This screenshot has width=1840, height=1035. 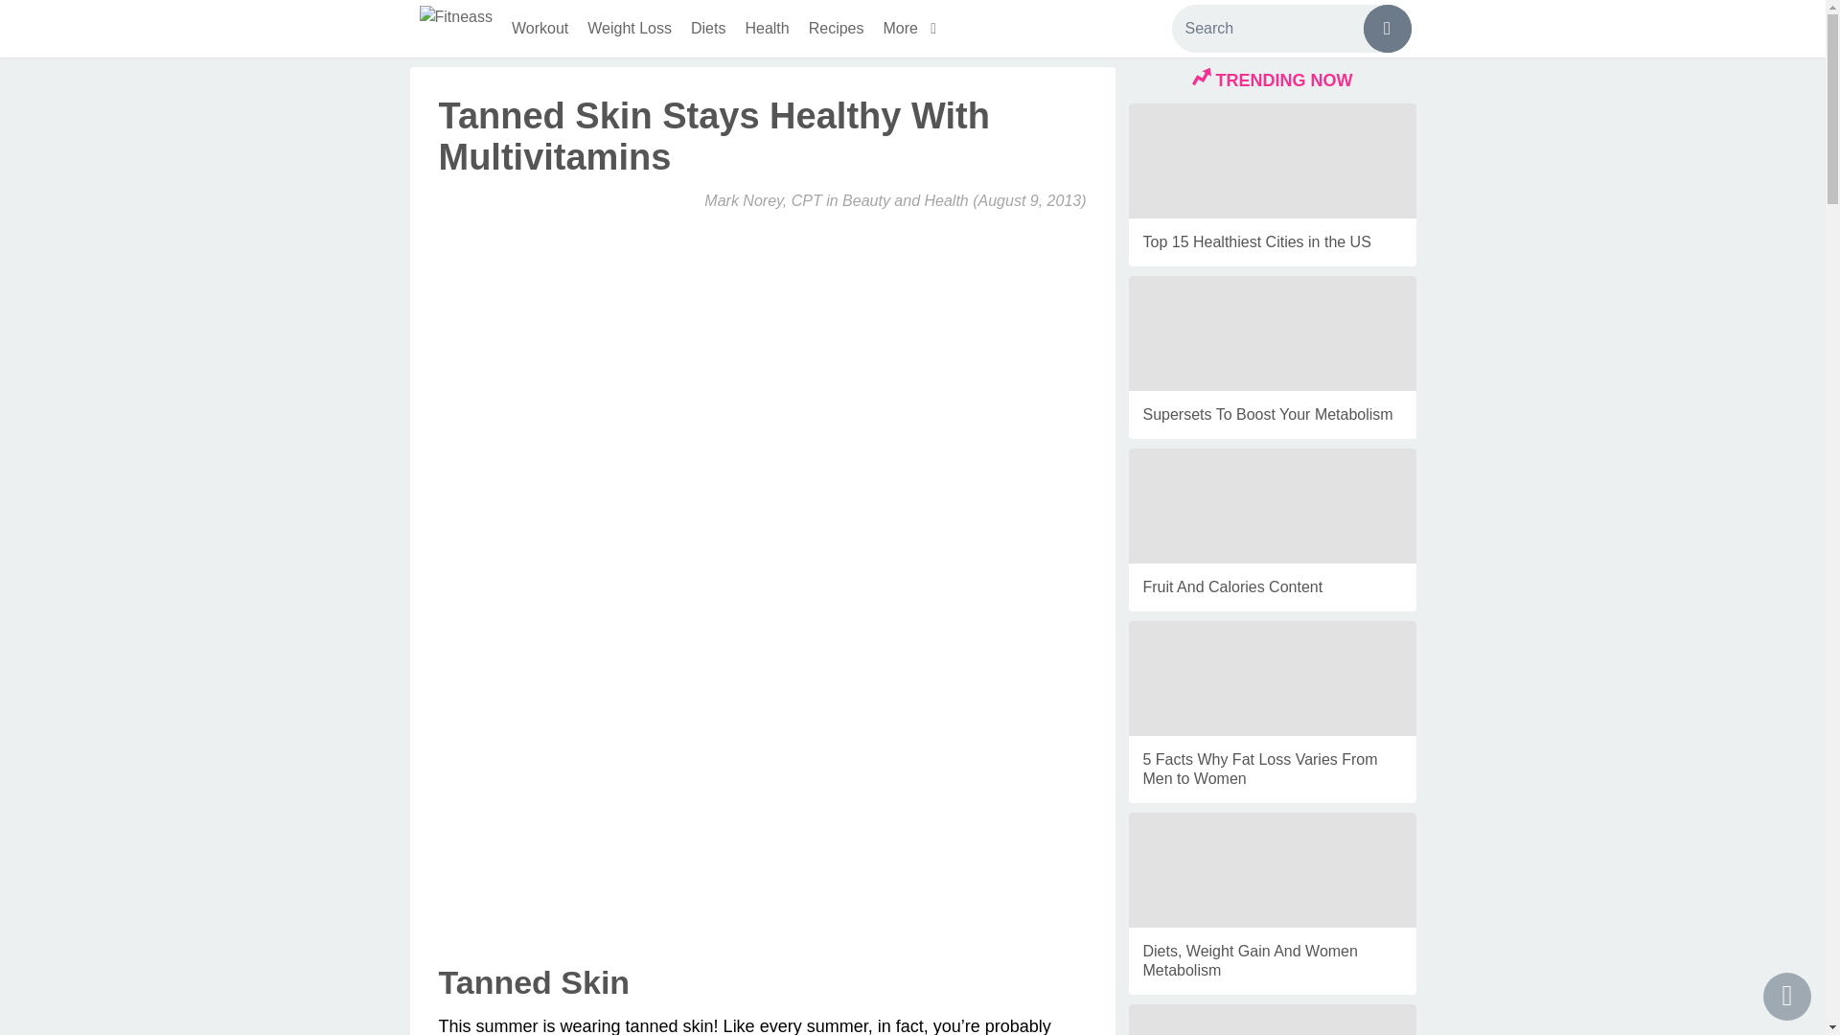 What do you see at coordinates (836, 29) in the screenshot?
I see `Recipes` at bounding box center [836, 29].